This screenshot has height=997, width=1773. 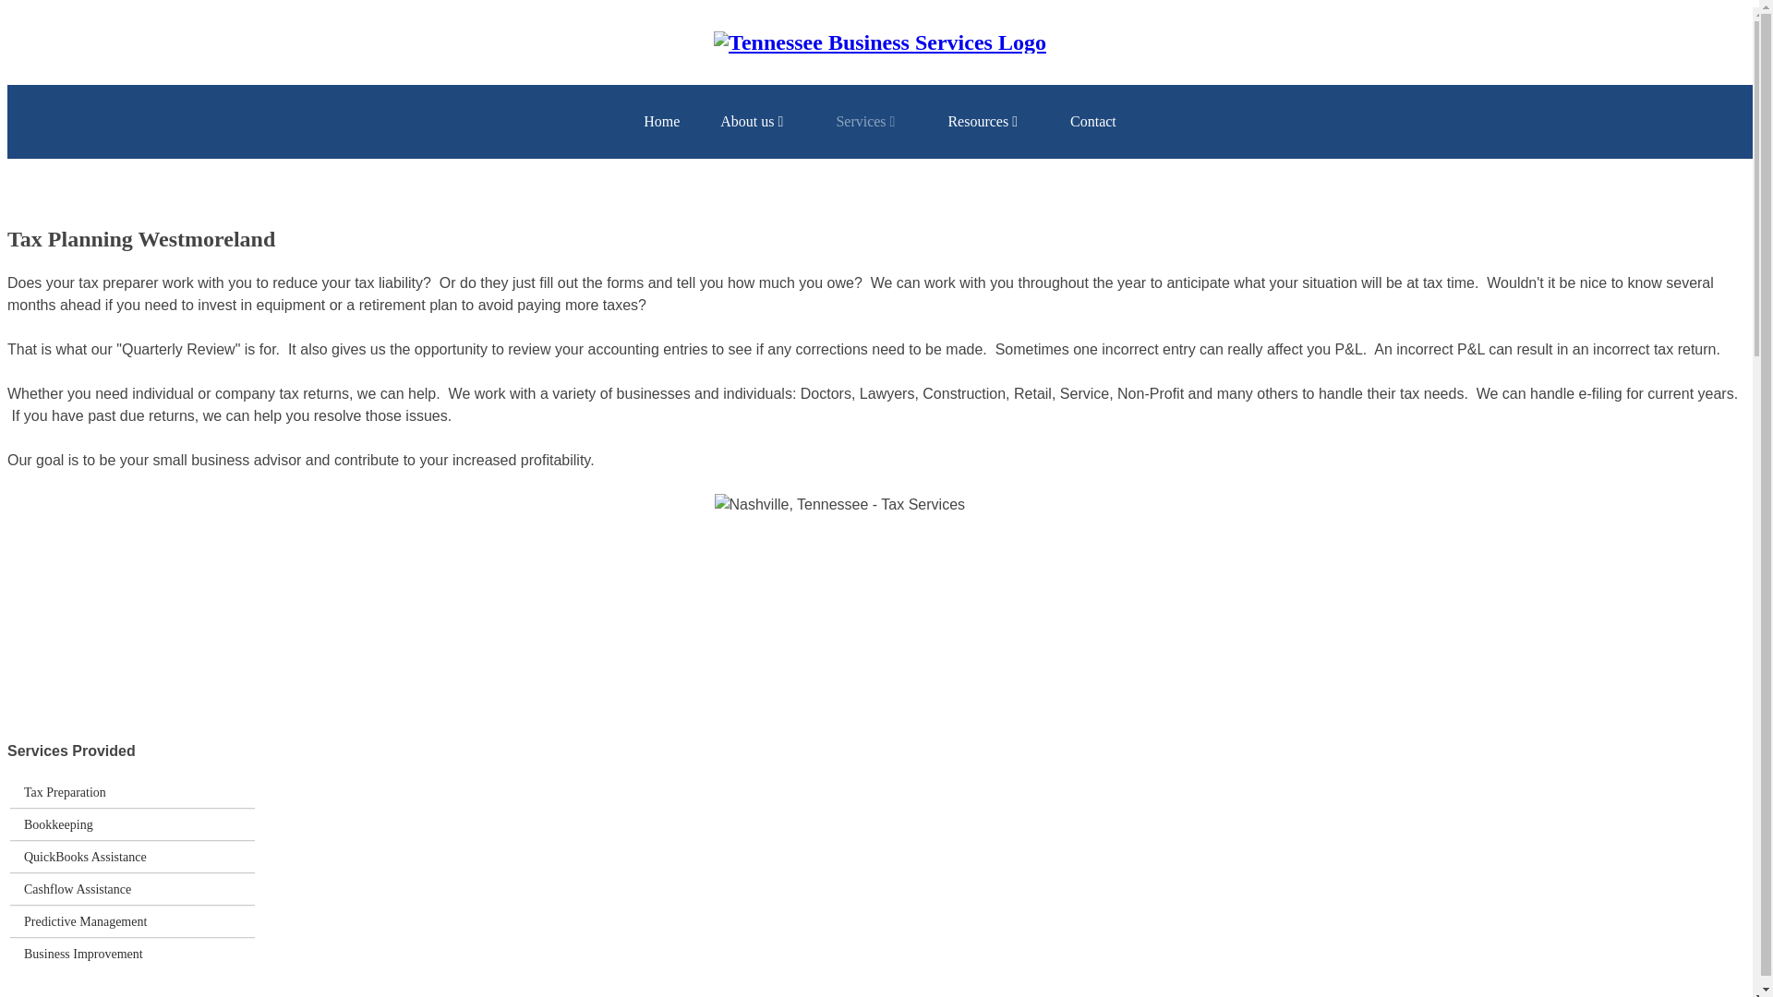 I want to click on tax, so click(x=879, y=590).